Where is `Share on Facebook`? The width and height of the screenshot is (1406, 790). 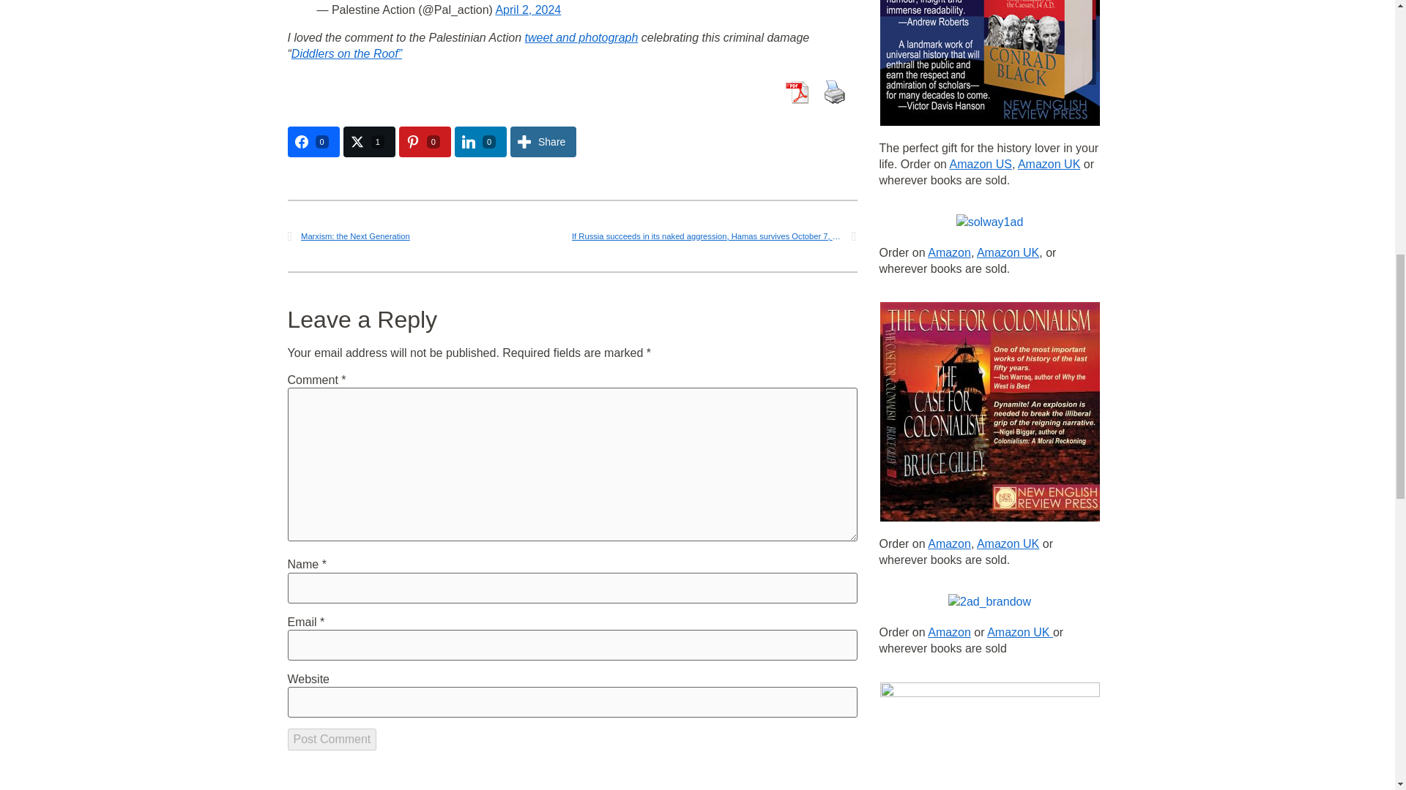
Share on Facebook is located at coordinates (312, 141).